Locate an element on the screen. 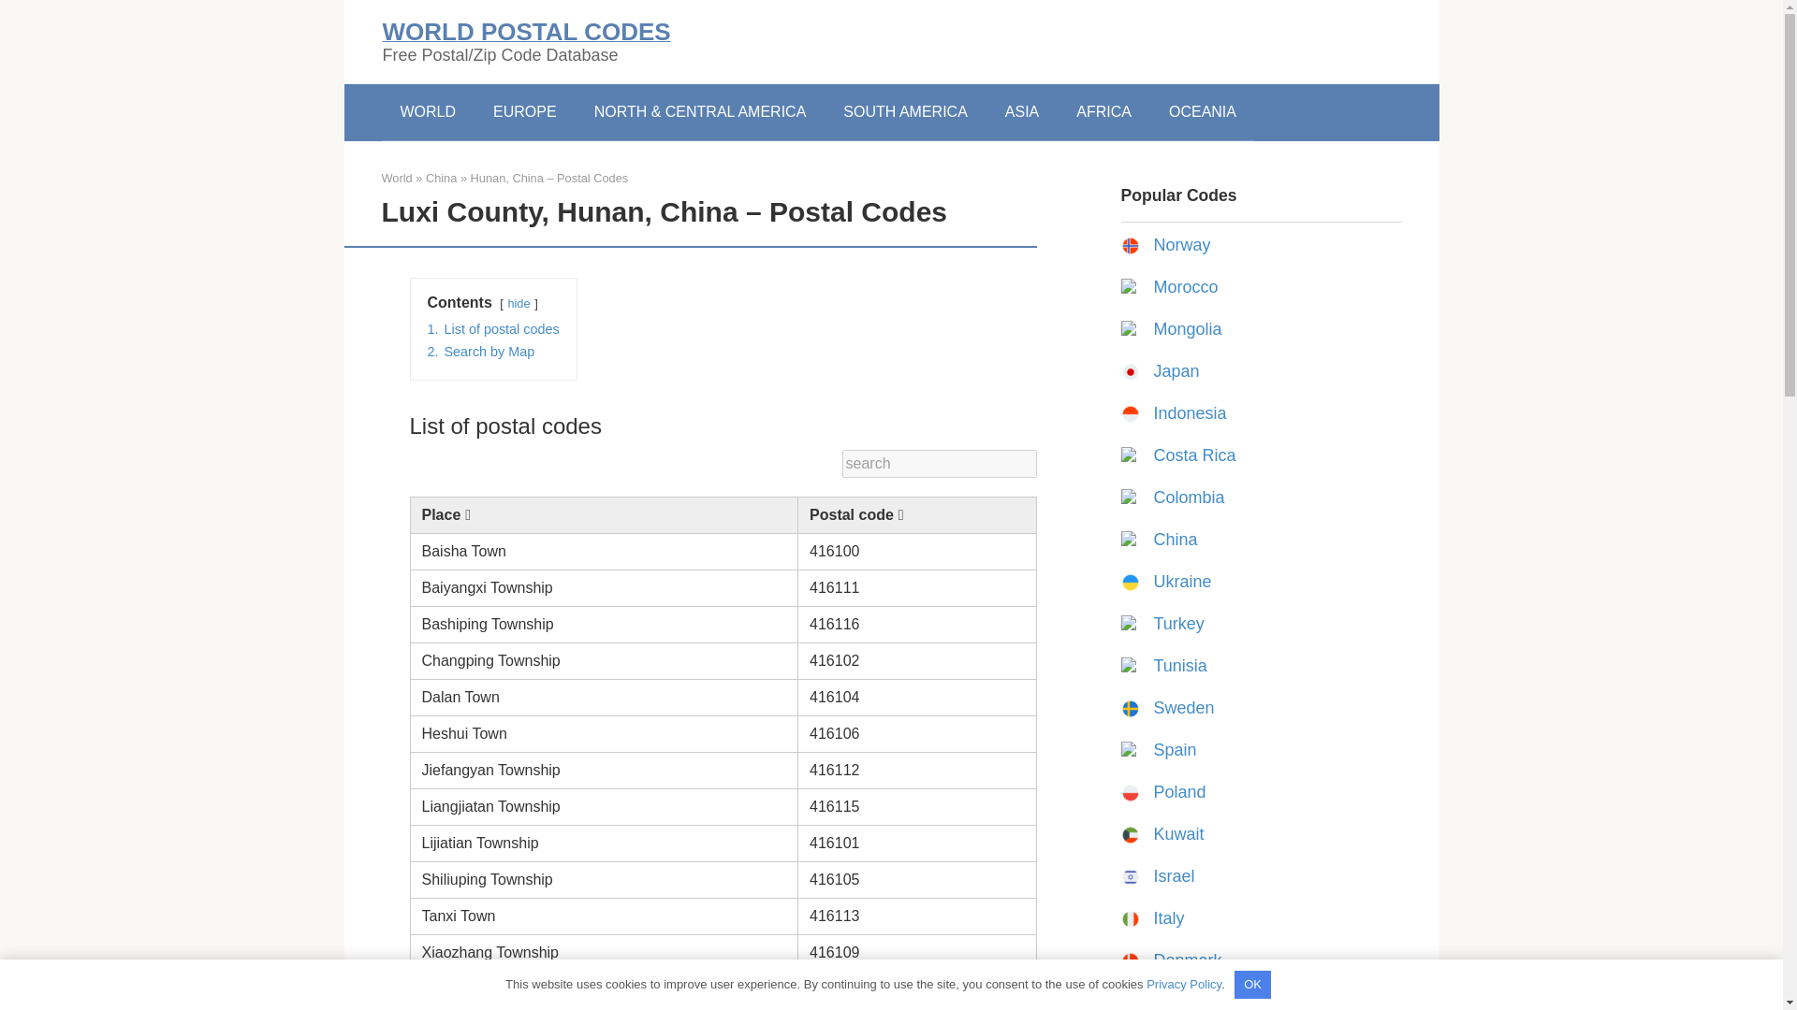 Image resolution: width=1797 pixels, height=1010 pixels. Tunisia is located at coordinates (1179, 666).